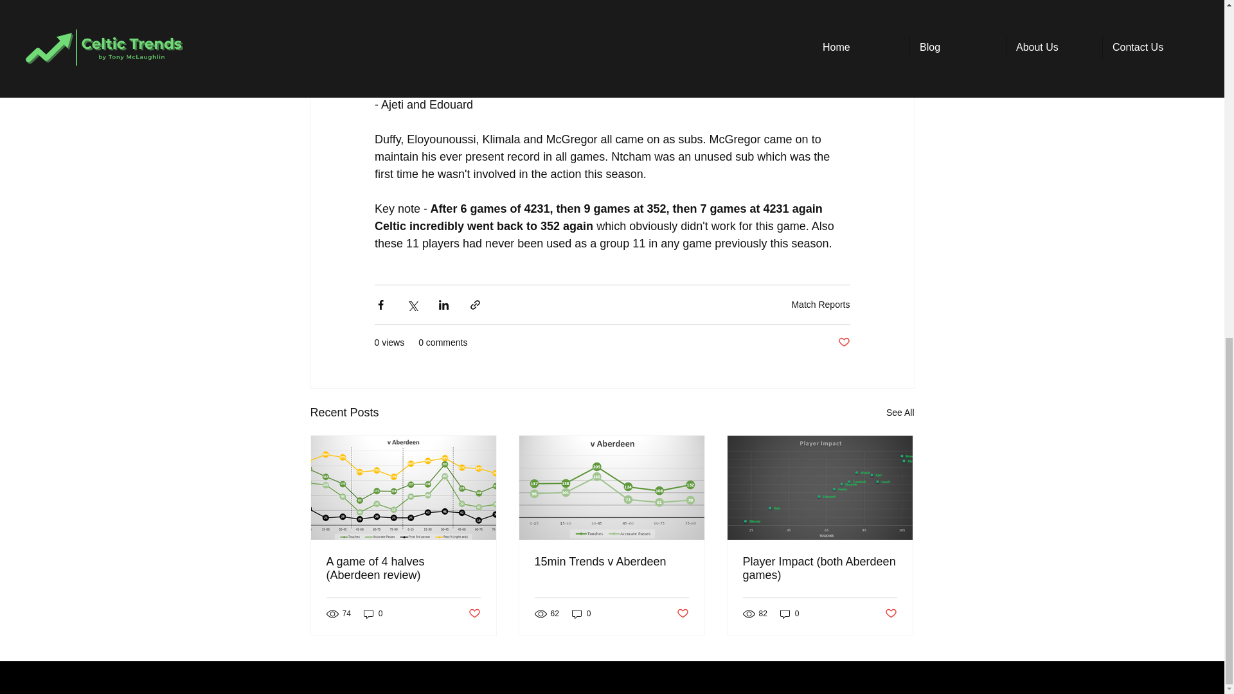  What do you see at coordinates (843, 343) in the screenshot?
I see `Post not marked as liked` at bounding box center [843, 343].